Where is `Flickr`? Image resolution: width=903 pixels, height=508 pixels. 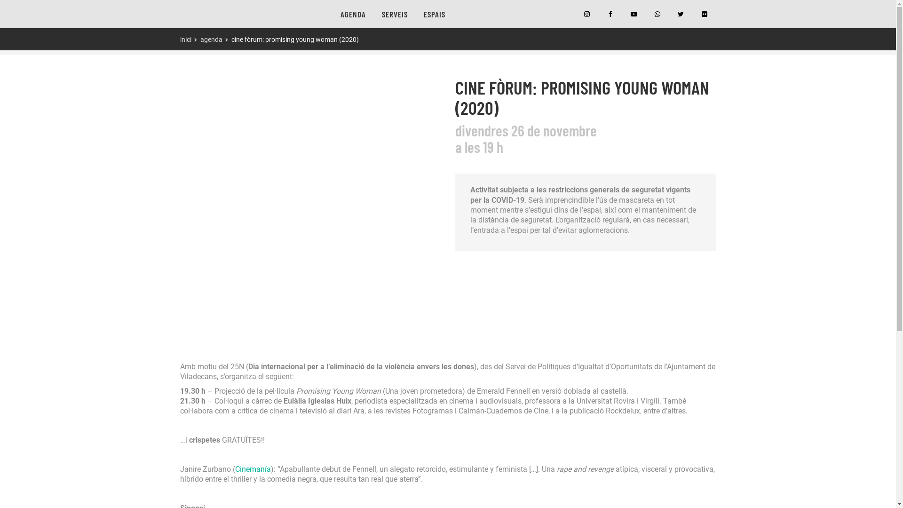
Flickr is located at coordinates (704, 14).